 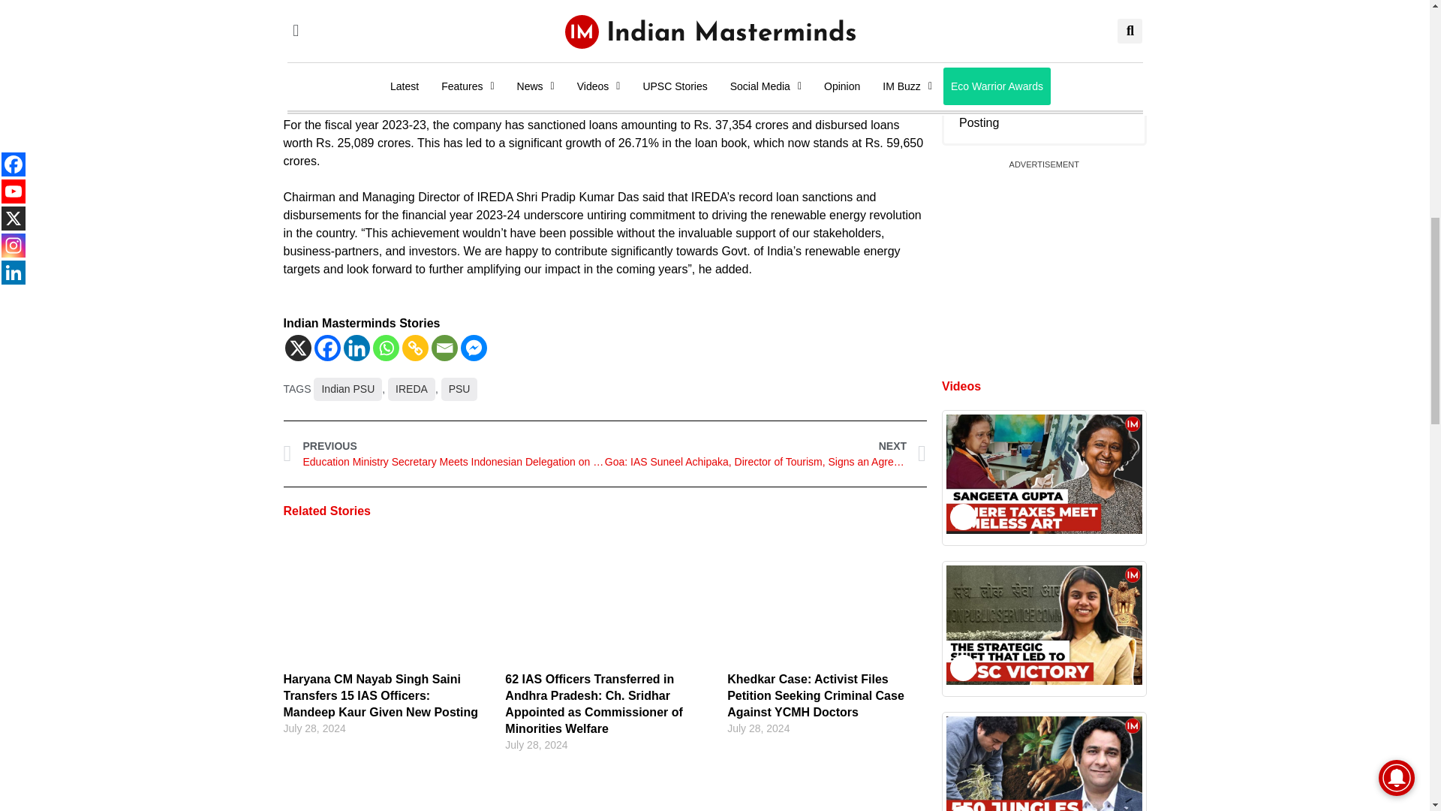 I want to click on X, so click(x=298, y=348).